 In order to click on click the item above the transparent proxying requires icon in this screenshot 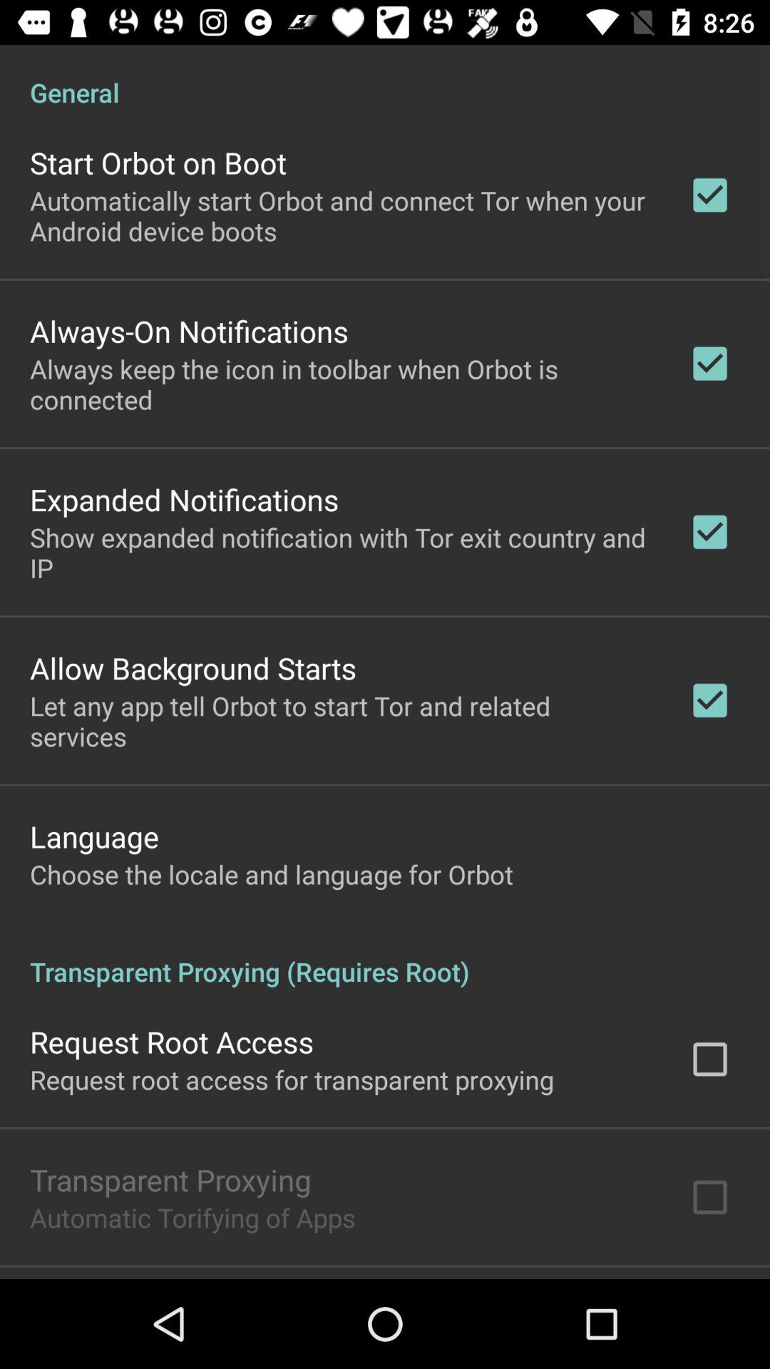, I will do `click(272, 874)`.